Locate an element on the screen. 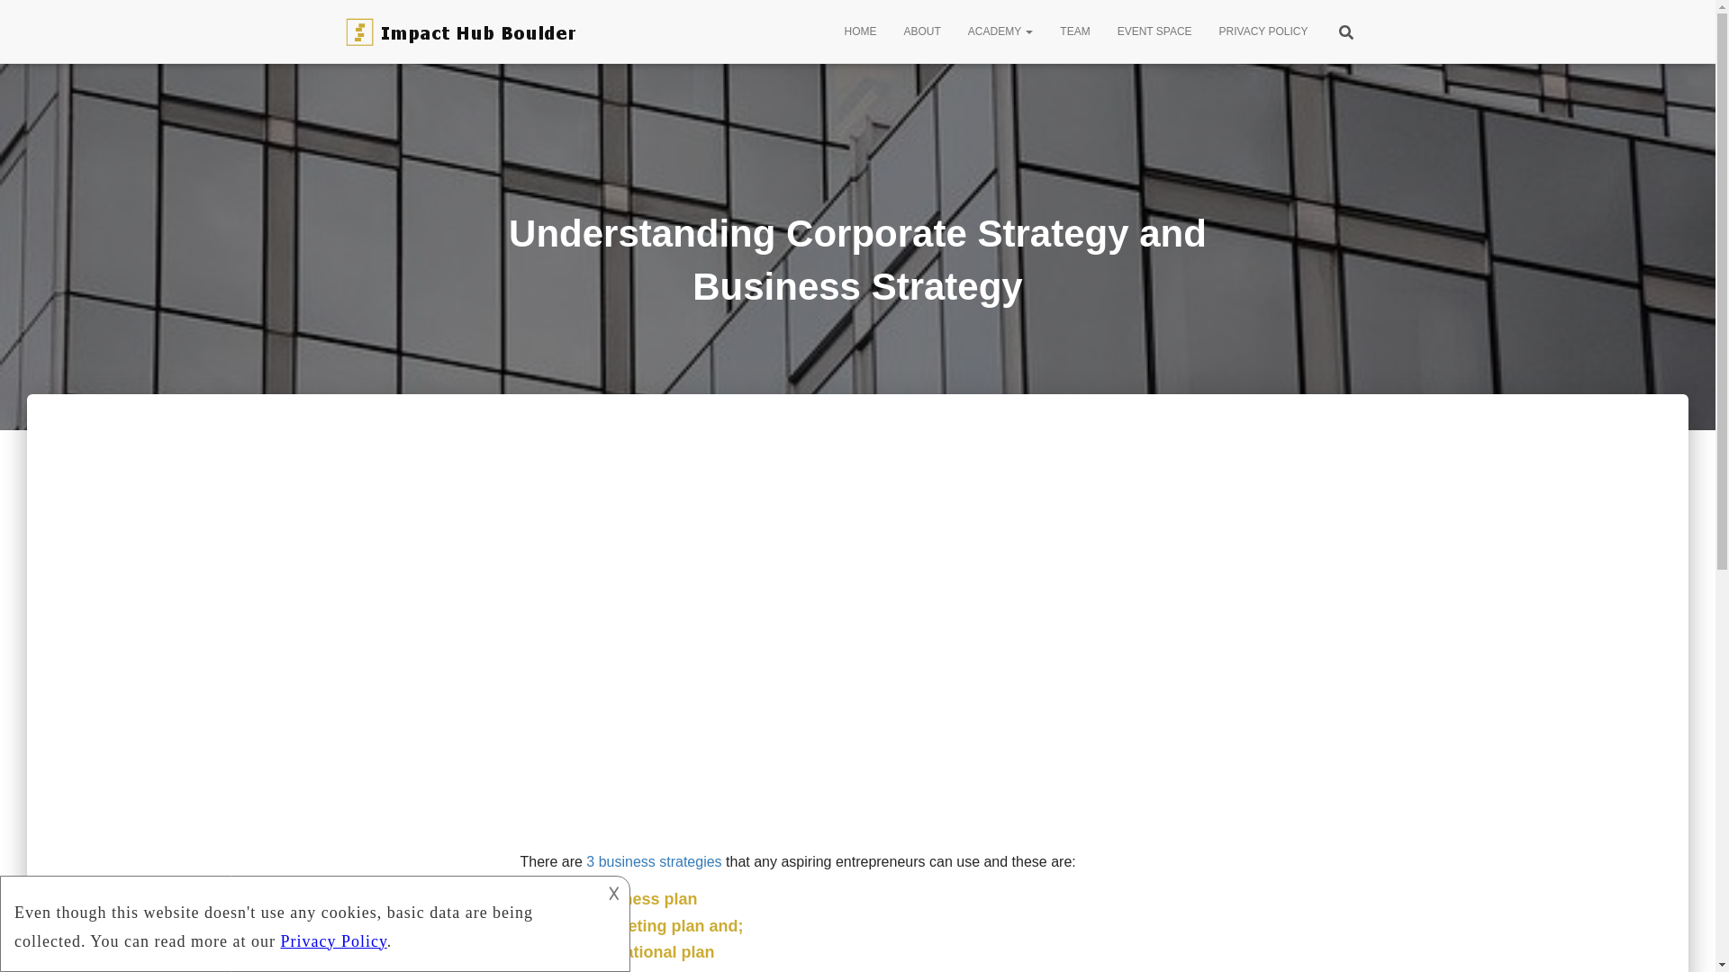 The height and width of the screenshot is (972, 1729). PRIVACY POLICY is located at coordinates (1263, 31).